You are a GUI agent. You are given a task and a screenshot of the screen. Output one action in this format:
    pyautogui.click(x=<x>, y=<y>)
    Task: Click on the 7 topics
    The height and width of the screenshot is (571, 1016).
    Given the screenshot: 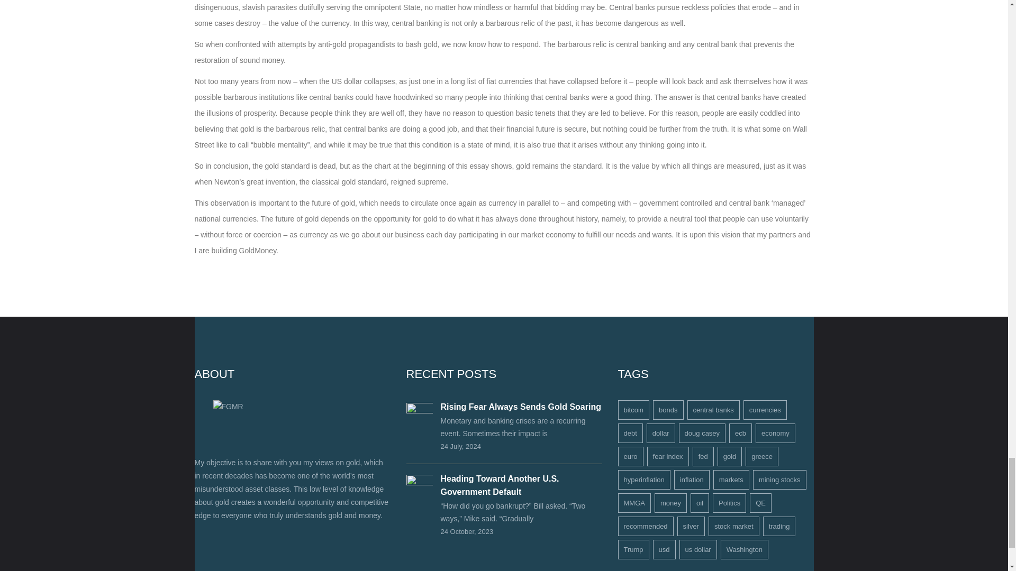 What is the action you would take?
    pyautogui.click(x=668, y=410)
    